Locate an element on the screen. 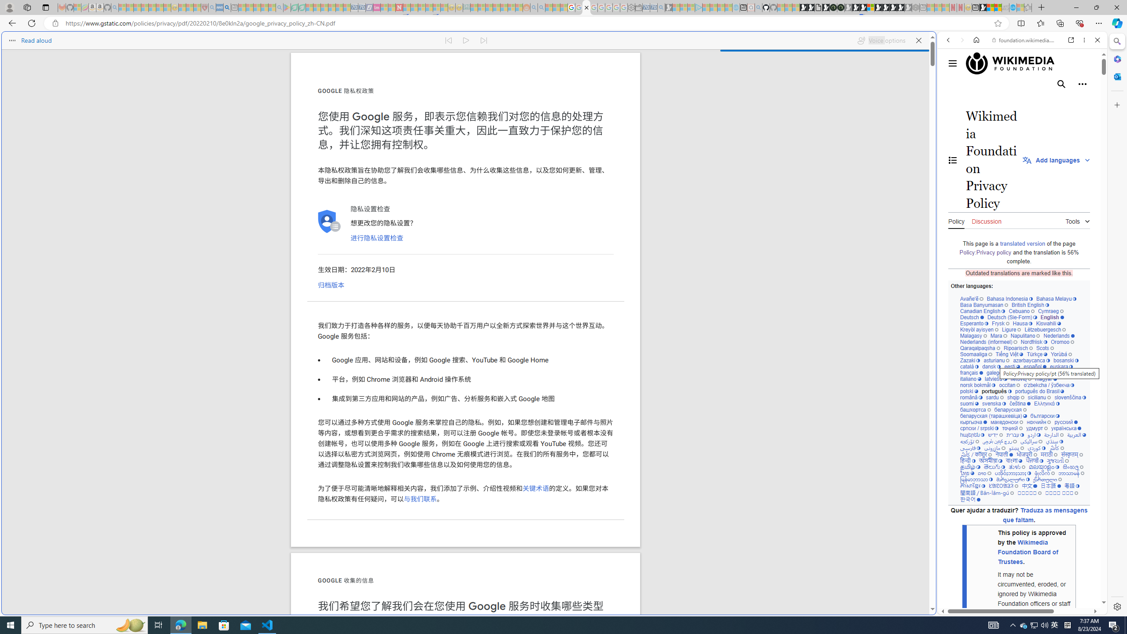 The width and height of the screenshot is (1127, 634). Discussion is located at coordinates (986, 220).